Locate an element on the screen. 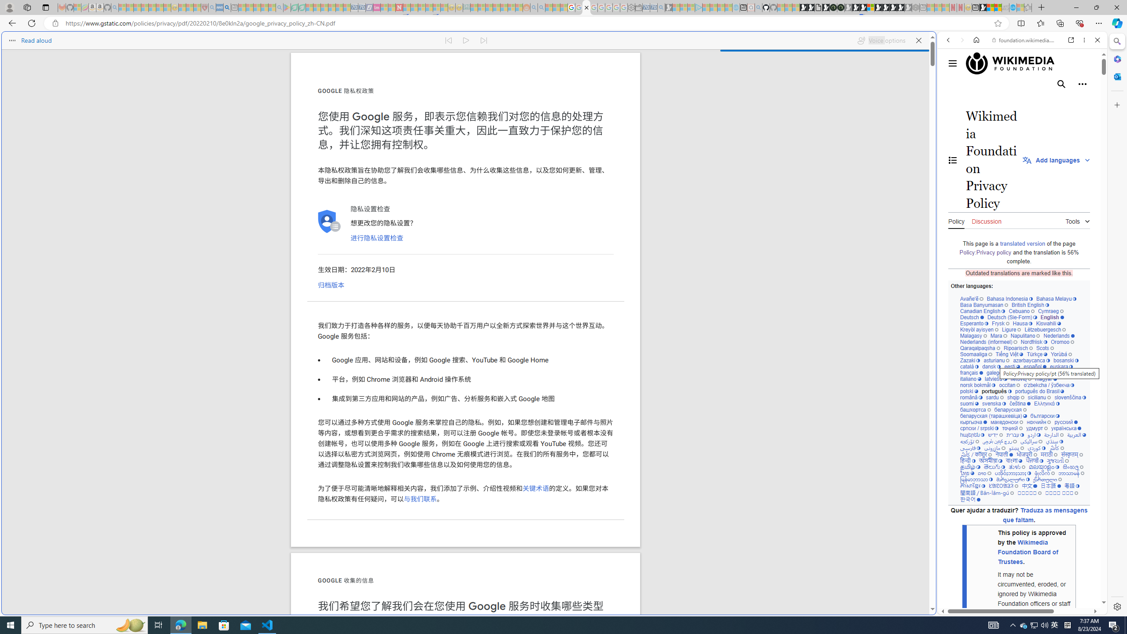 The width and height of the screenshot is (1127, 634). Discussion is located at coordinates (986, 220).